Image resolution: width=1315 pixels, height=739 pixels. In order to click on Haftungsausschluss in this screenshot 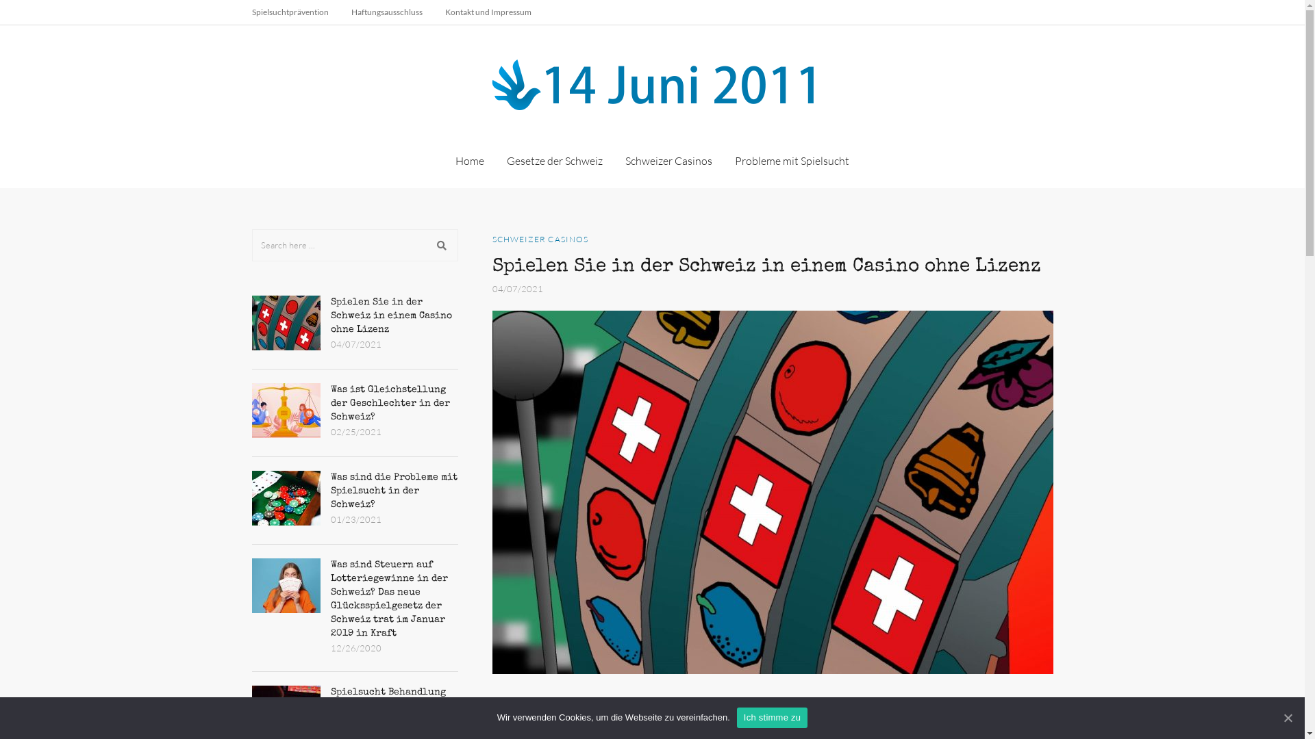, I will do `click(386, 12)`.